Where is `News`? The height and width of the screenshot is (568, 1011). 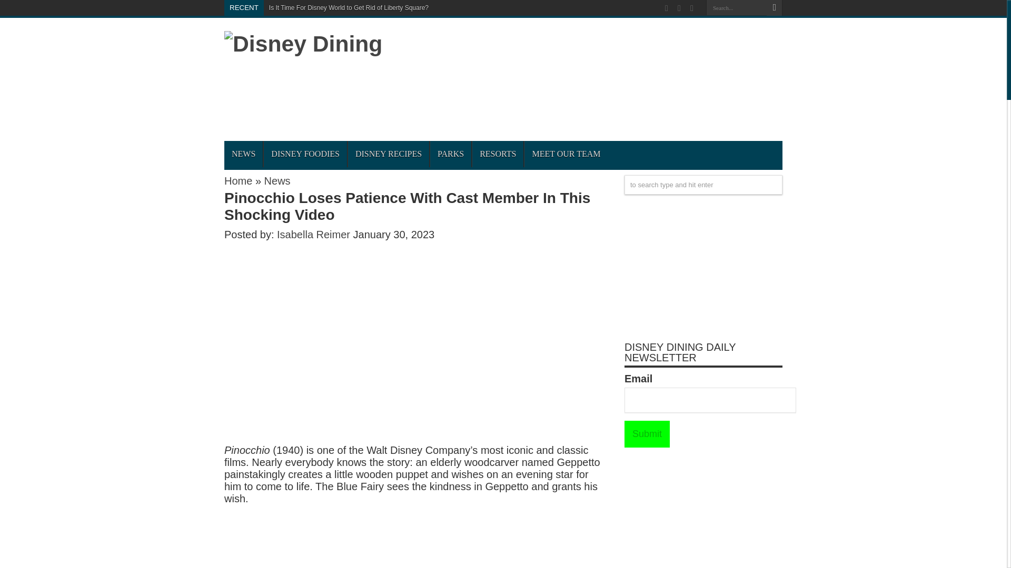 News is located at coordinates (277, 181).